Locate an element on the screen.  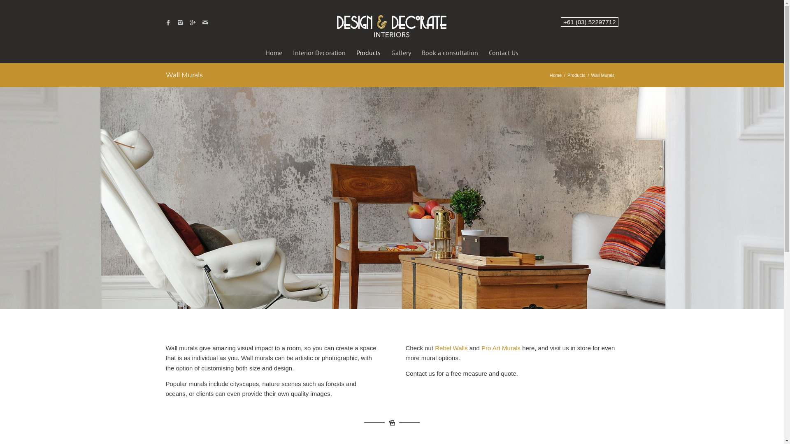
+61 (03) 52297712 is located at coordinates (589, 22).